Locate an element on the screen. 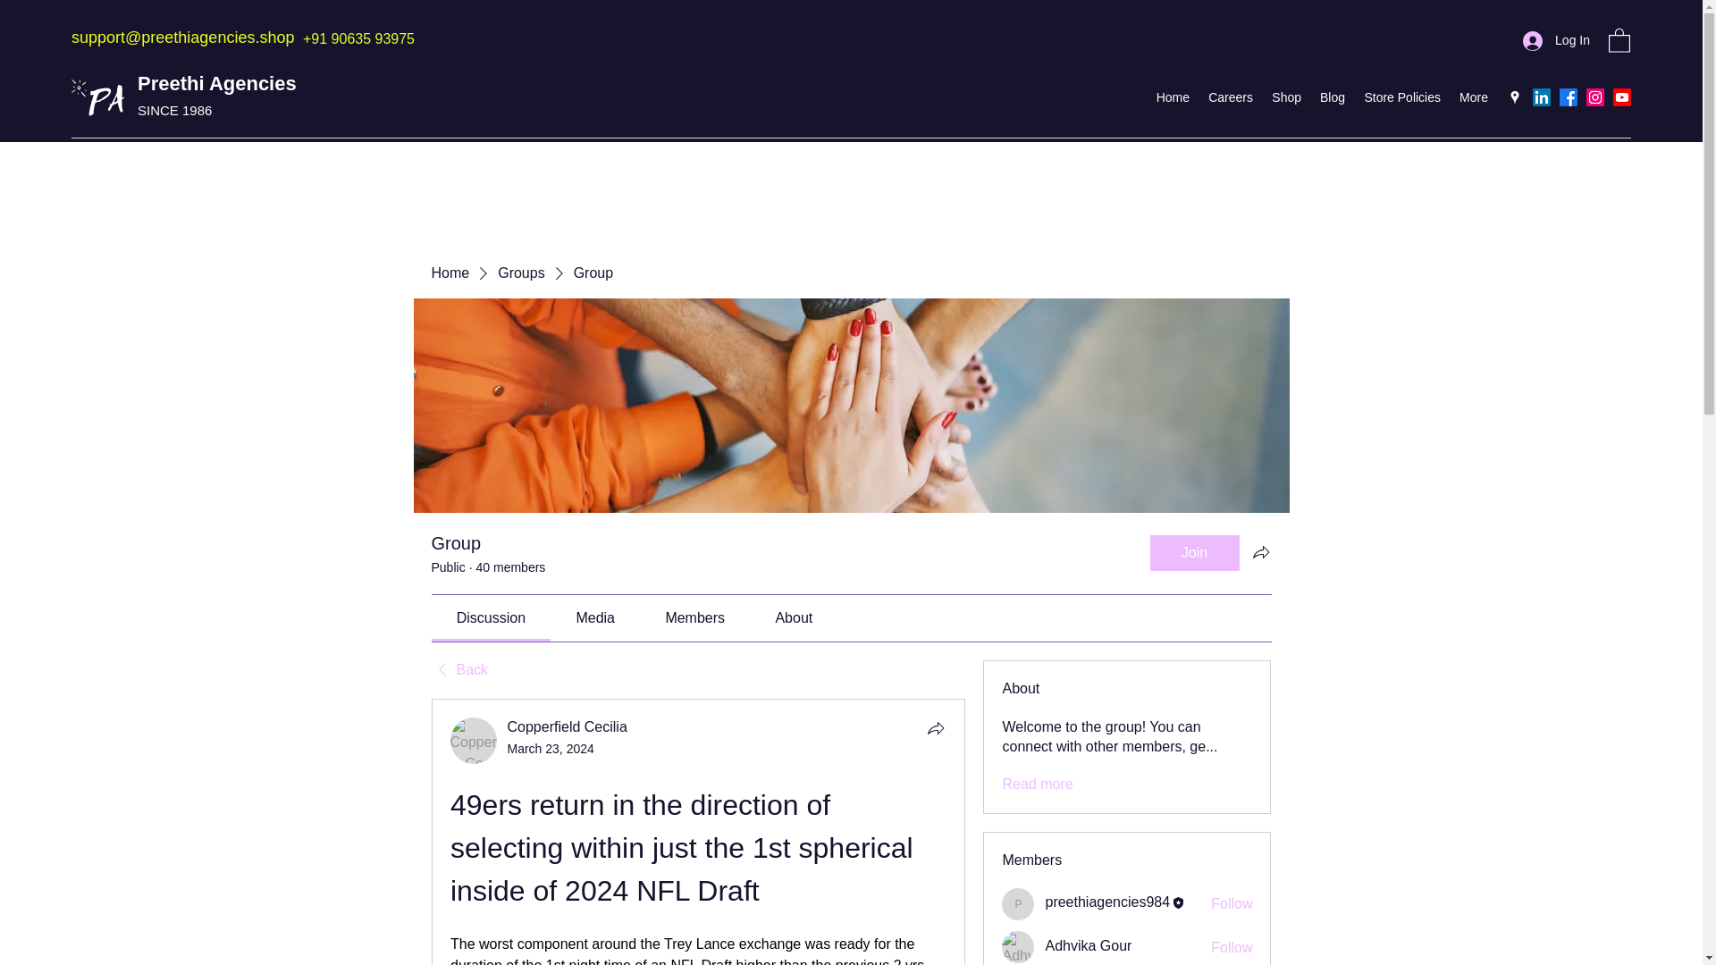  Home is located at coordinates (1172, 96).